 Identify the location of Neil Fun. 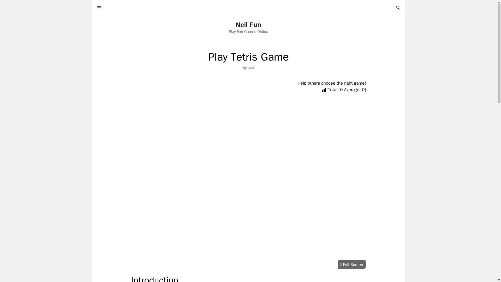
(248, 25).